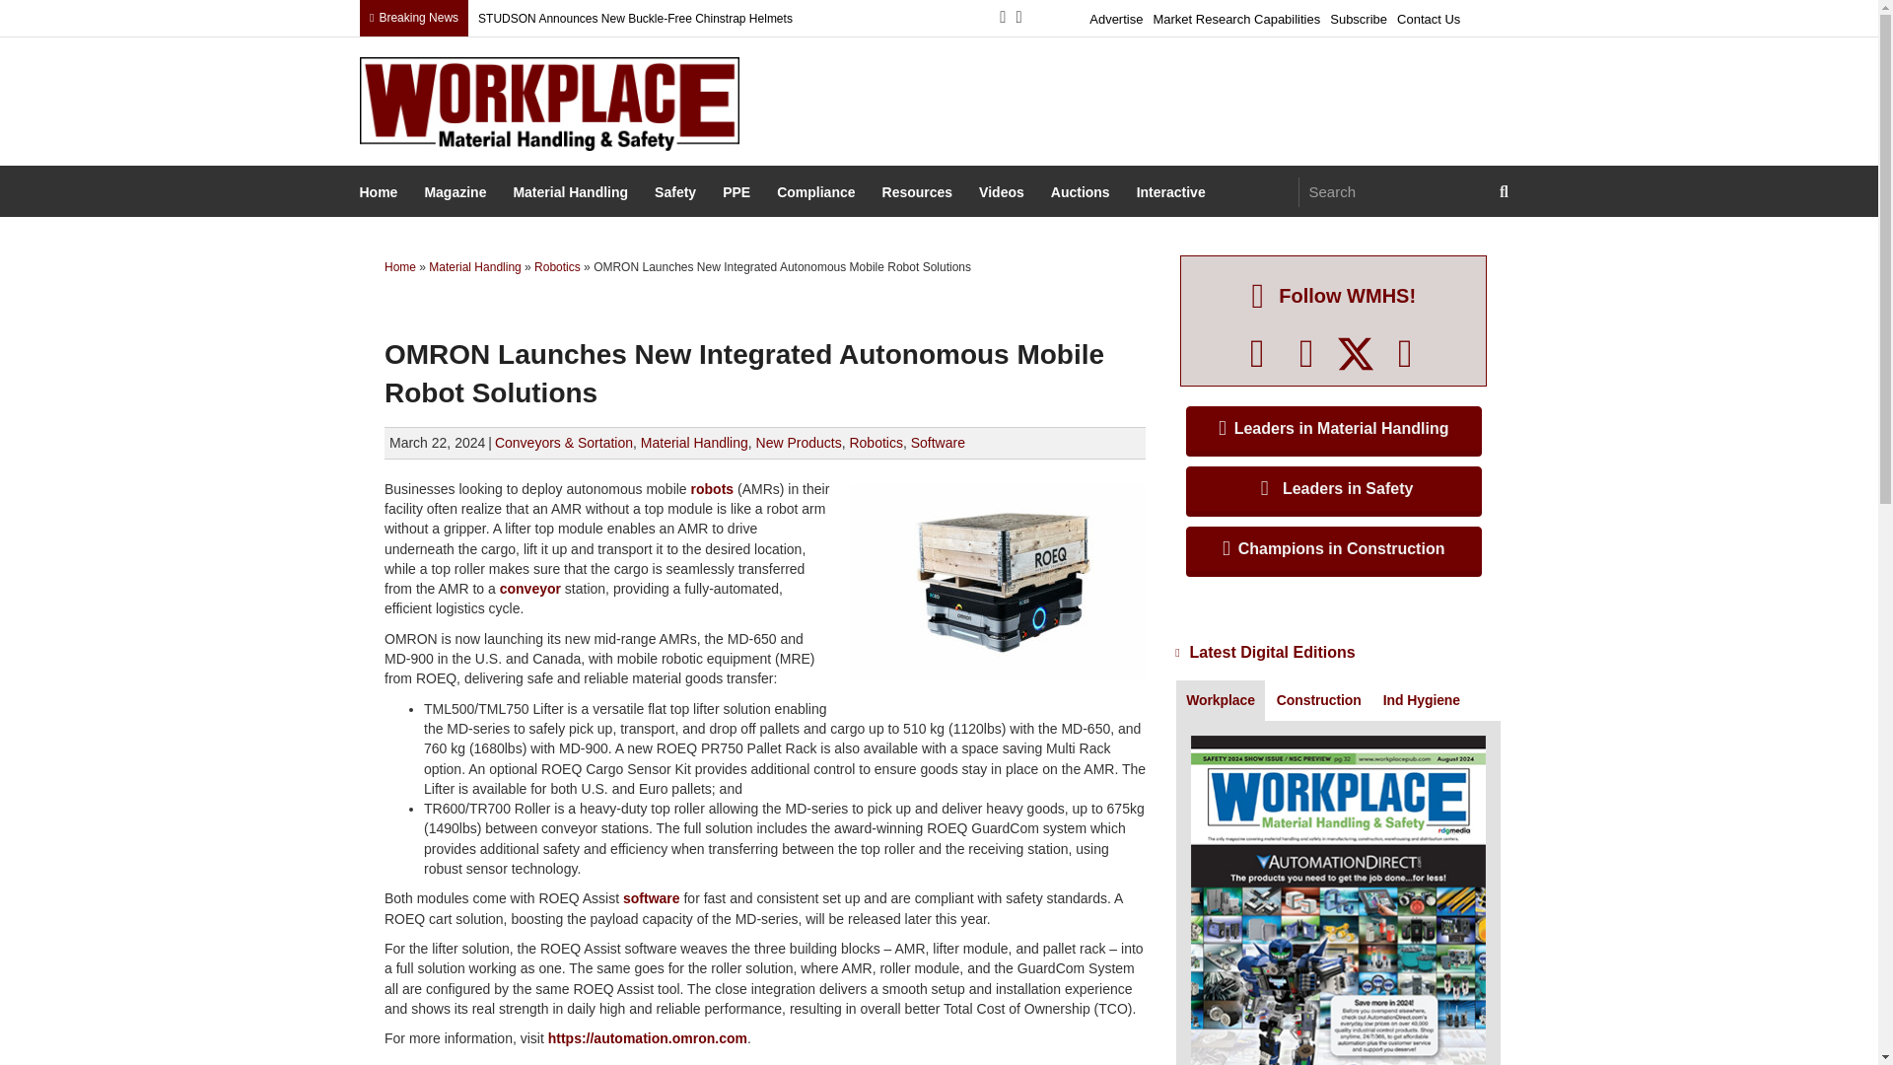 This screenshot has width=1893, height=1065. What do you see at coordinates (1116, 16) in the screenshot?
I see `Advertise` at bounding box center [1116, 16].